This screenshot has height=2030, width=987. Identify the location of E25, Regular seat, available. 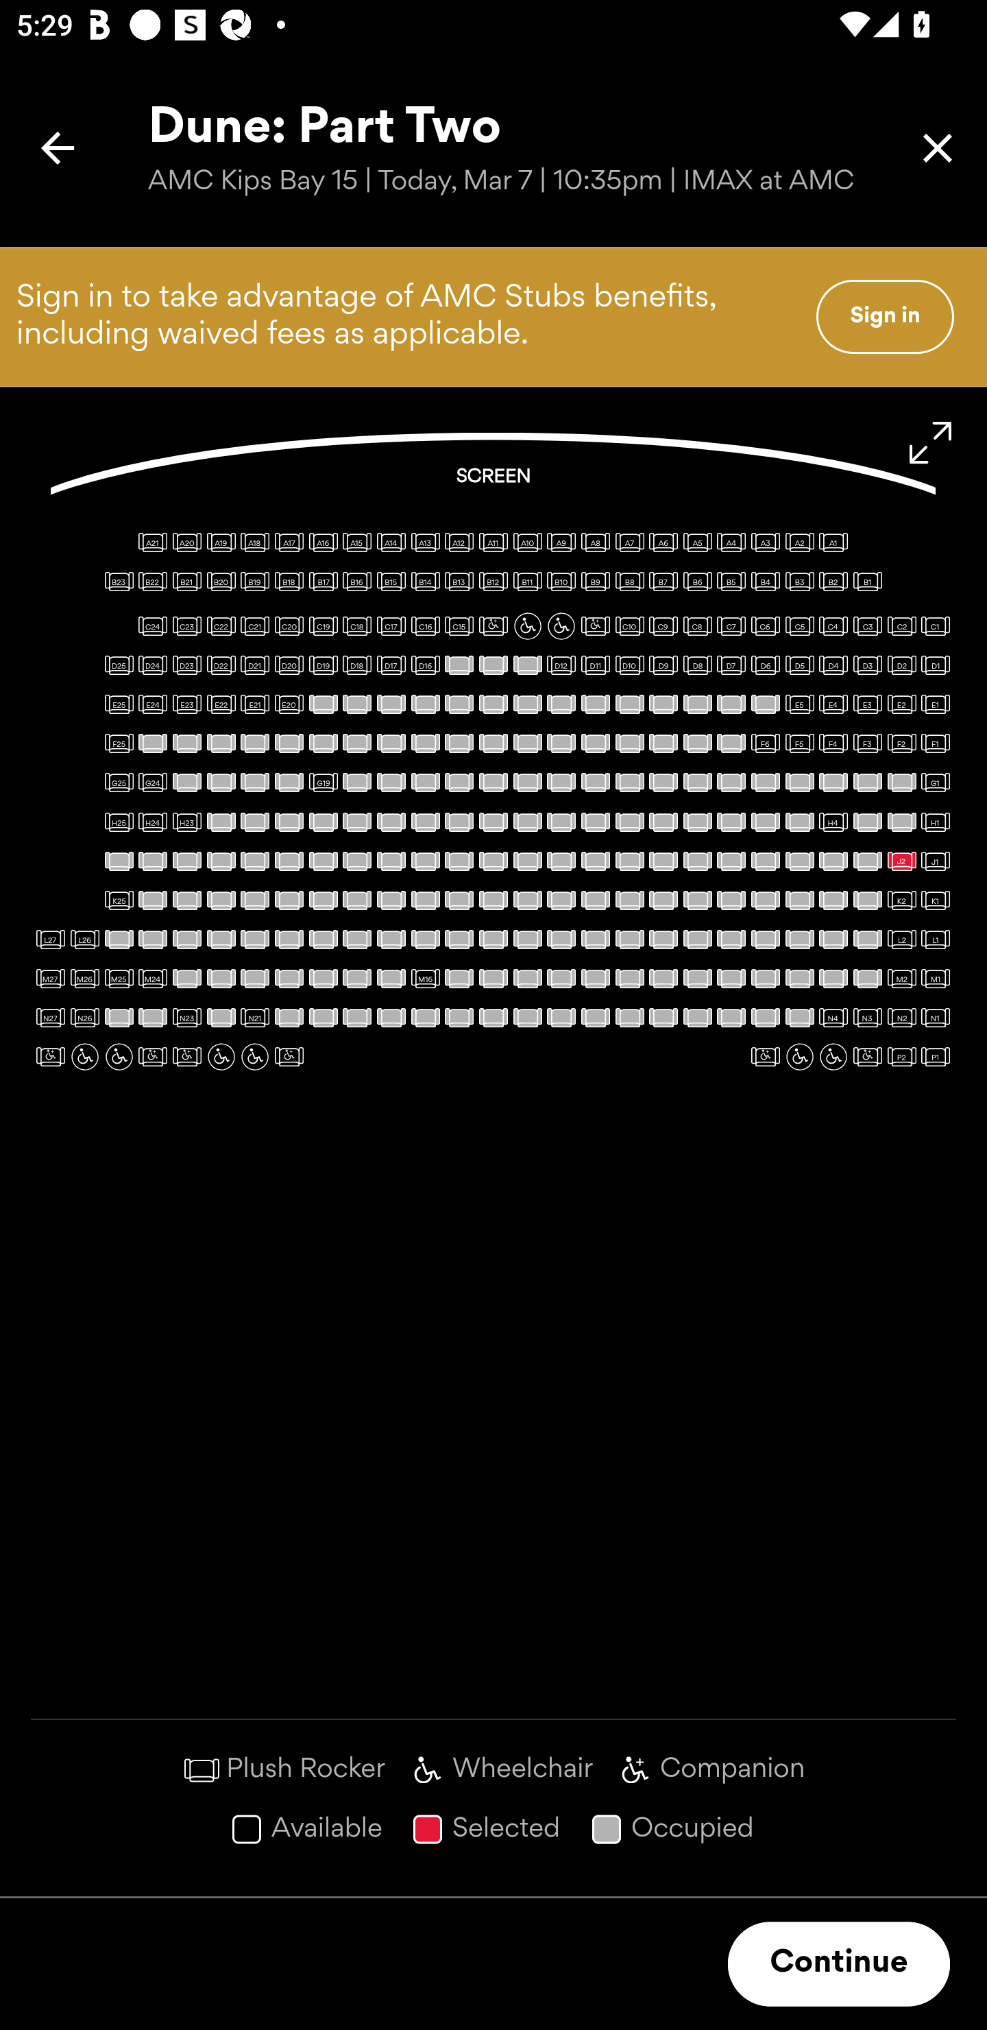
(119, 704).